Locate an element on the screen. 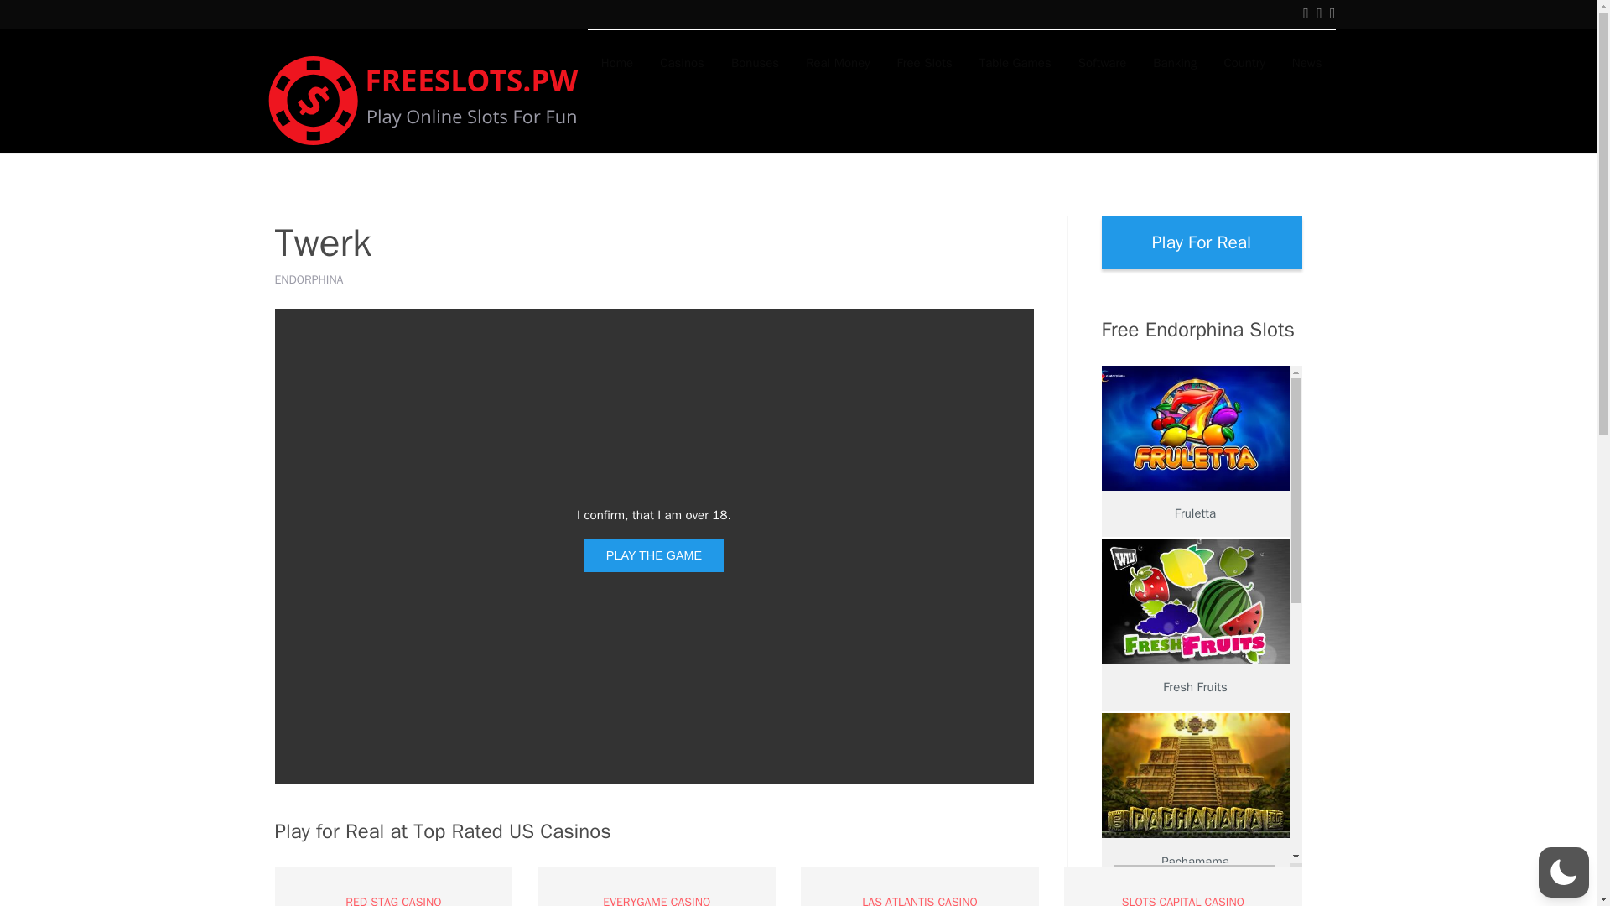 The width and height of the screenshot is (1610, 906). Buffalo 50 is located at coordinates (1195, 897).